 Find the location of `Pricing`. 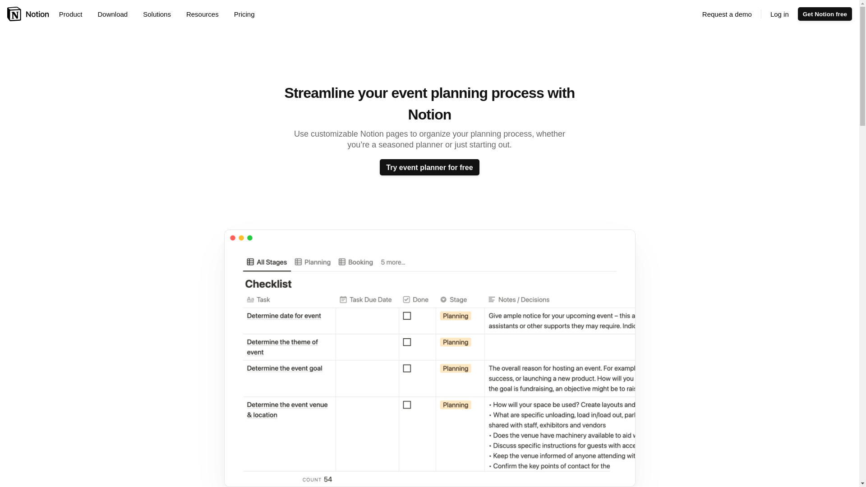

Pricing is located at coordinates (244, 14).